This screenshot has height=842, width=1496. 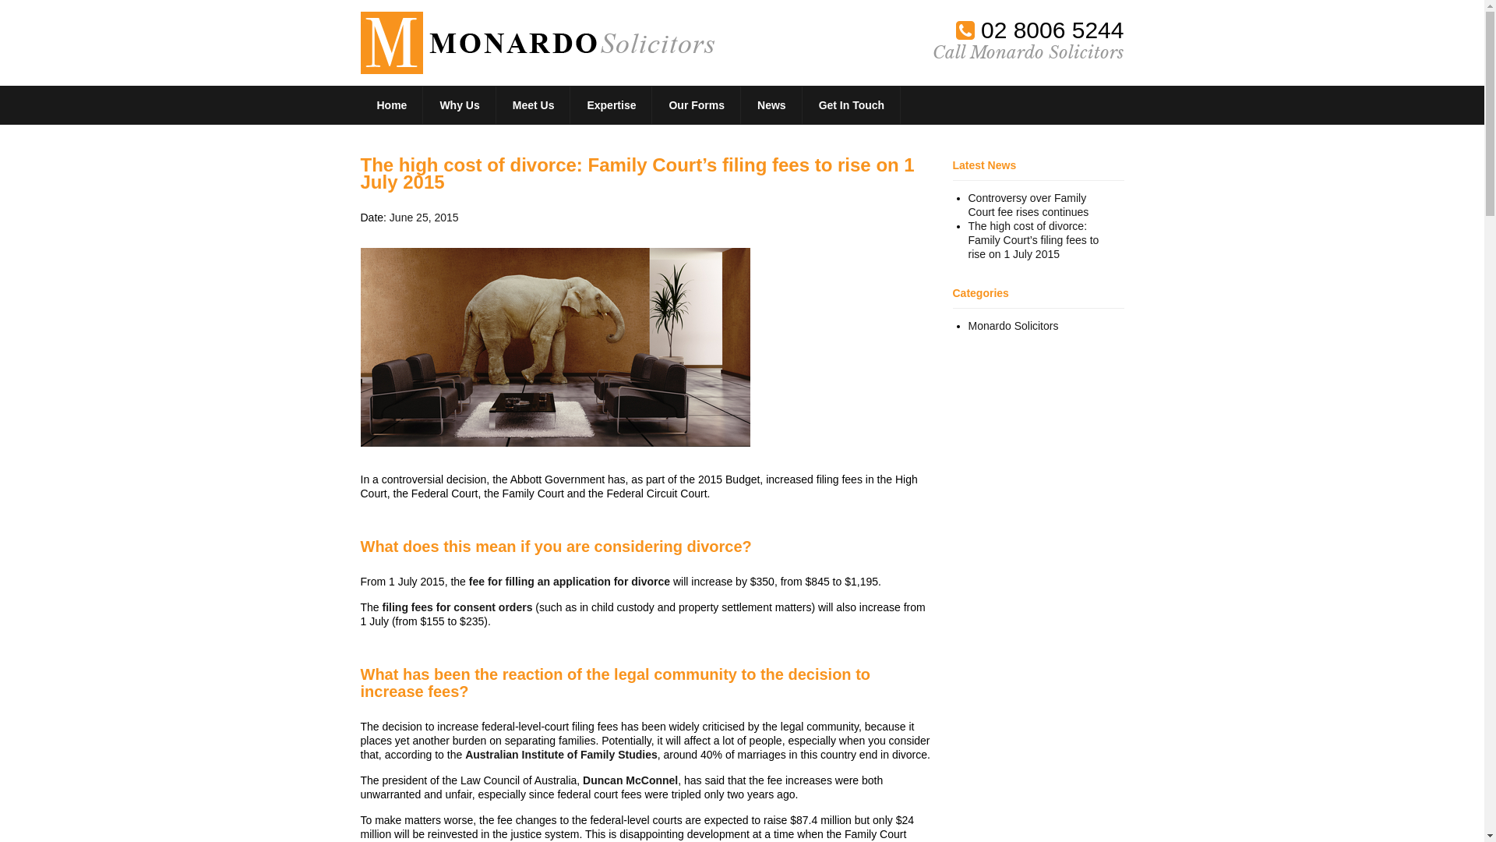 What do you see at coordinates (630, 780) in the screenshot?
I see `Duncan McConnel` at bounding box center [630, 780].